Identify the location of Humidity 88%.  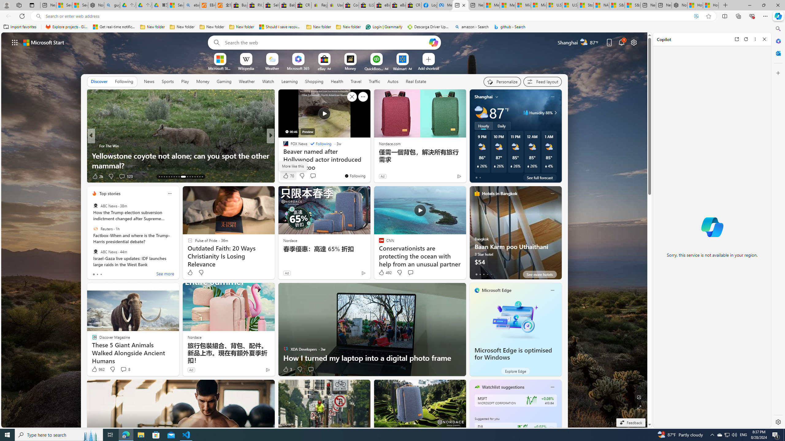
(554, 113).